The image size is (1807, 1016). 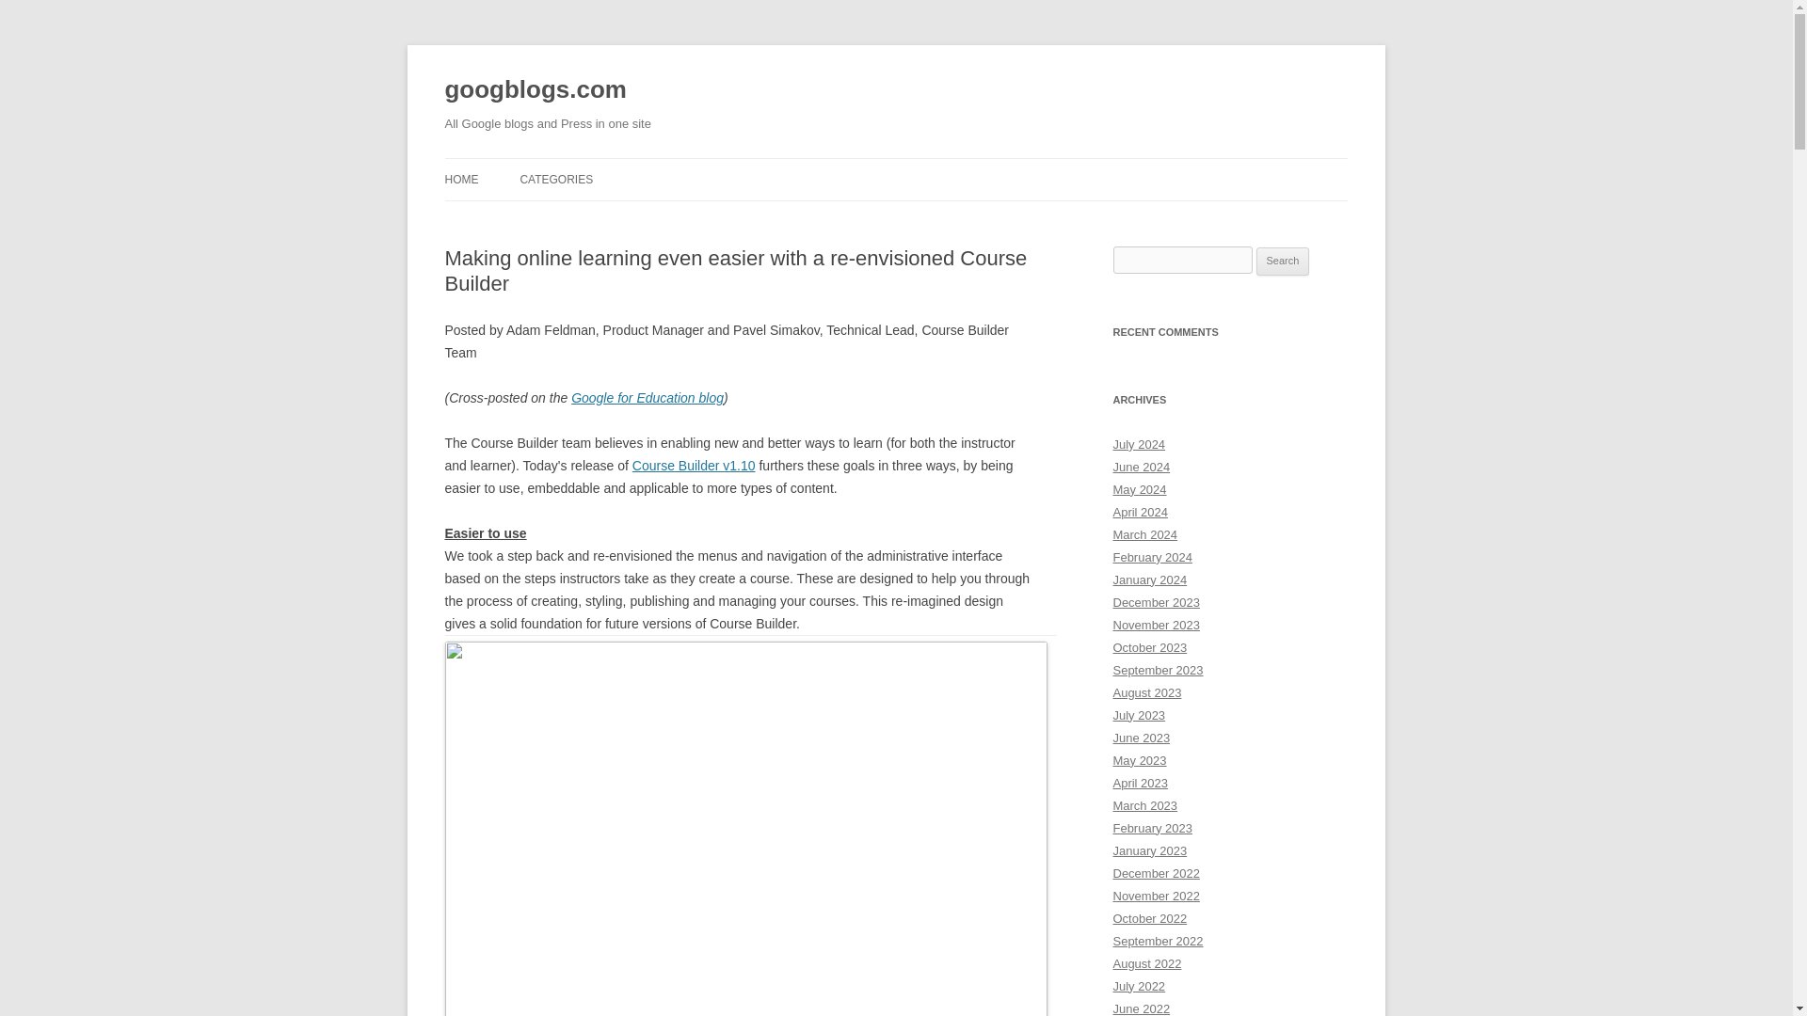 What do you see at coordinates (555, 179) in the screenshot?
I see `CATEGORIES` at bounding box center [555, 179].